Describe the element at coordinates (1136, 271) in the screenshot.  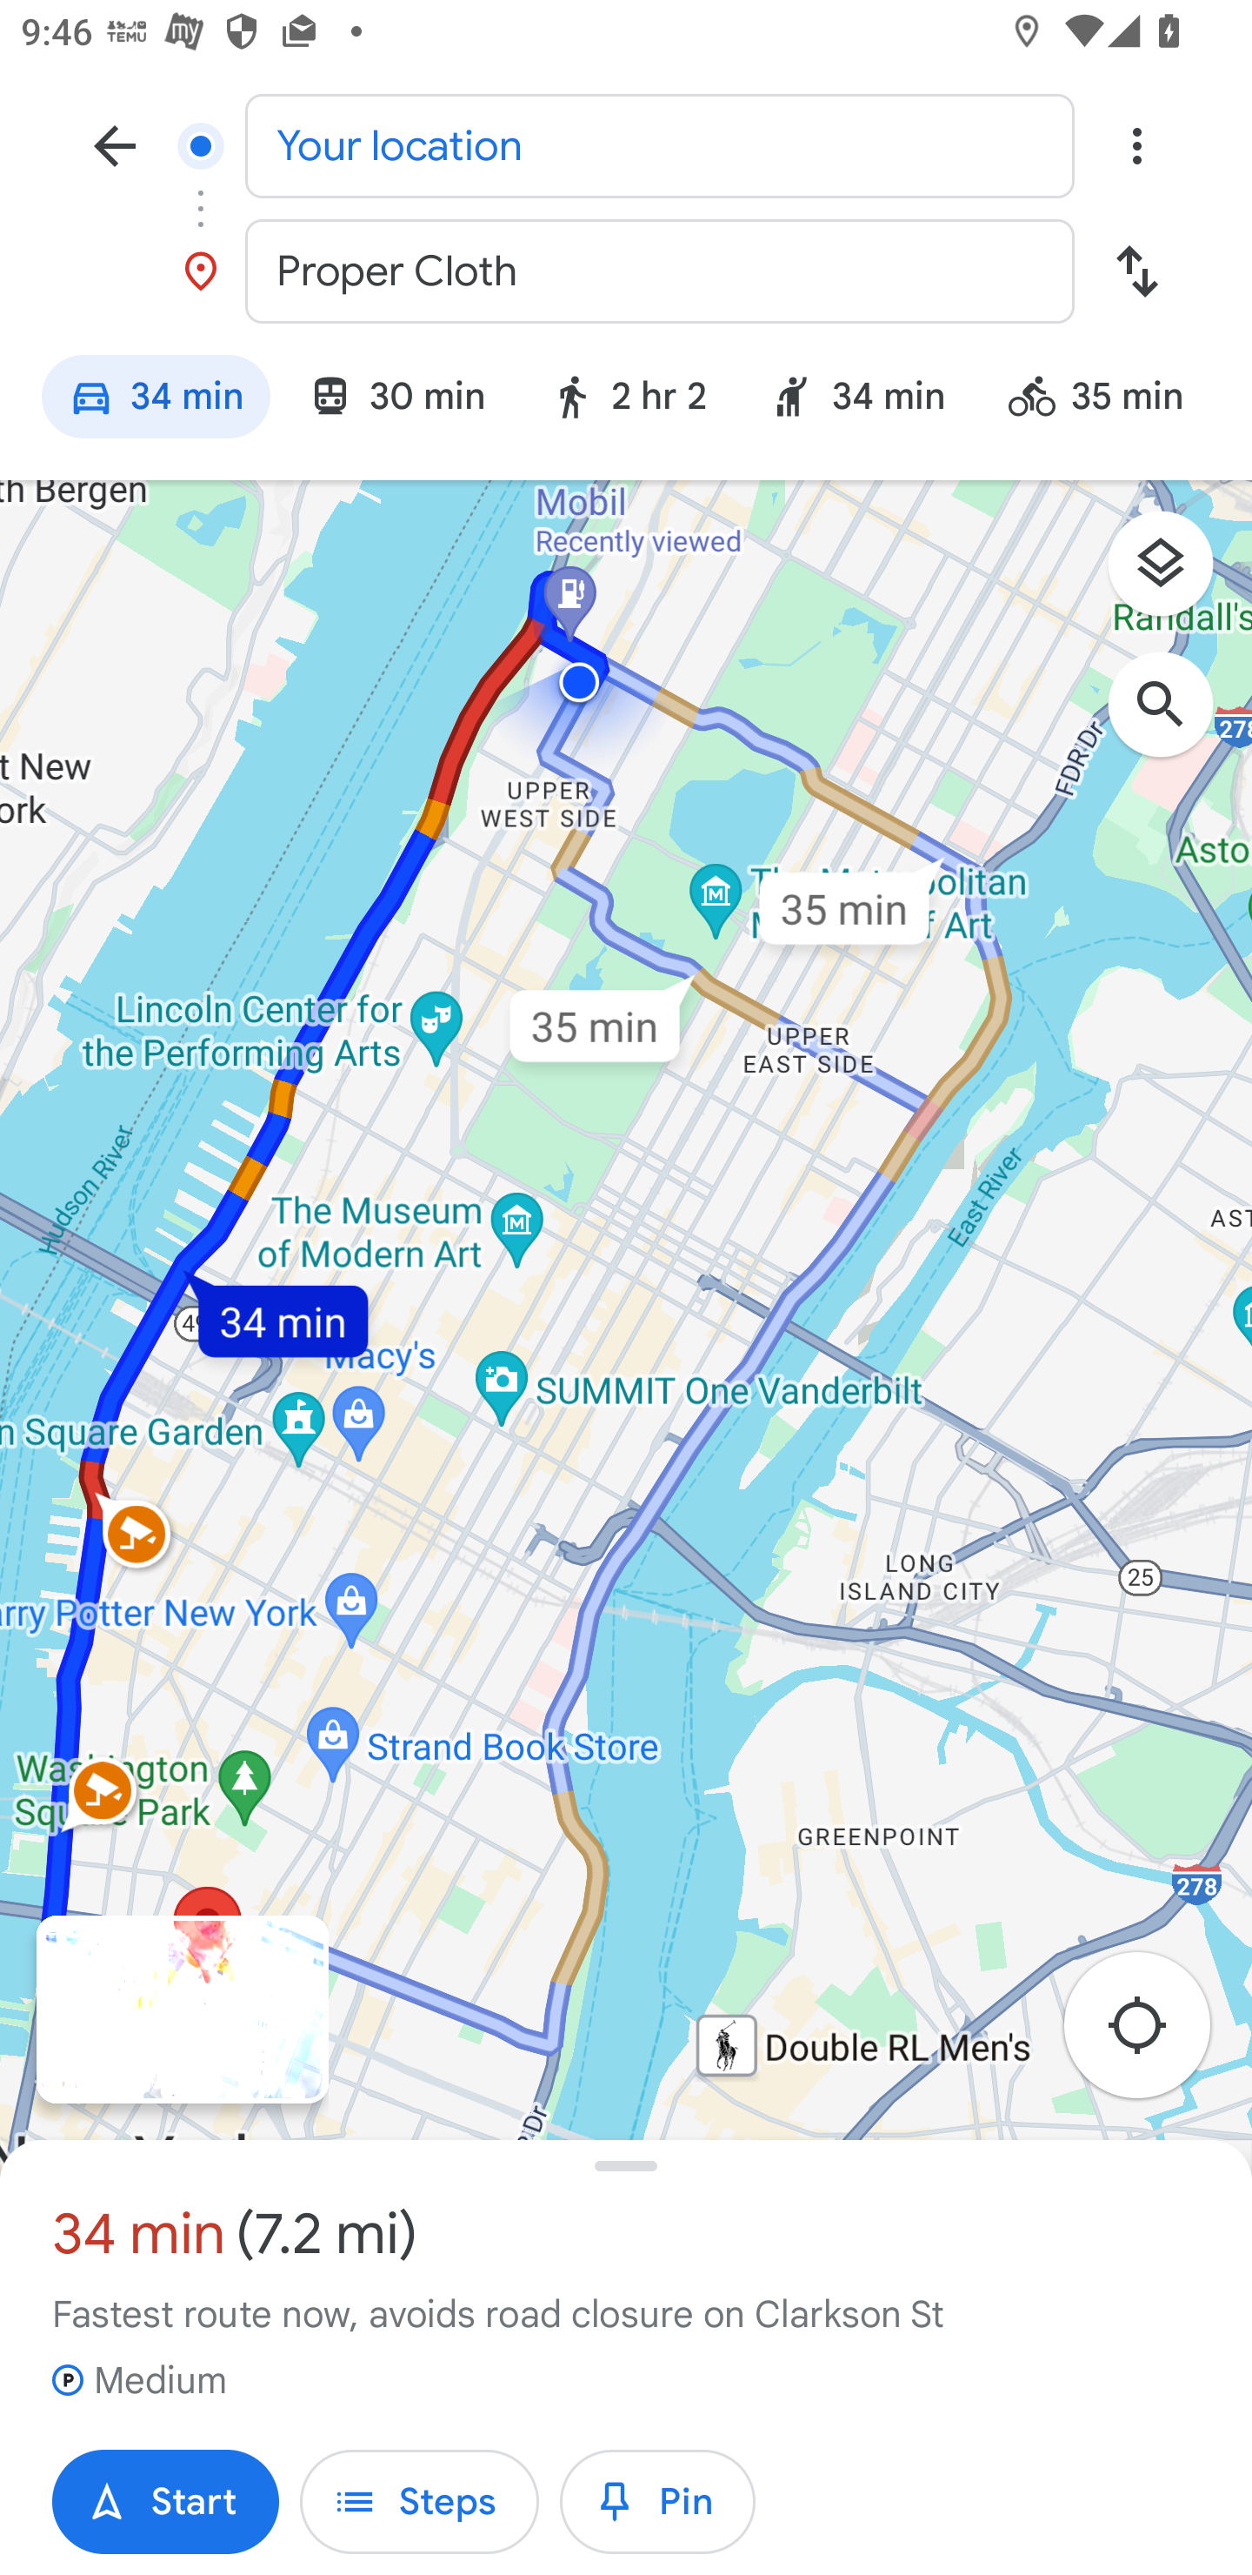
I see `Swap start and destination` at that location.